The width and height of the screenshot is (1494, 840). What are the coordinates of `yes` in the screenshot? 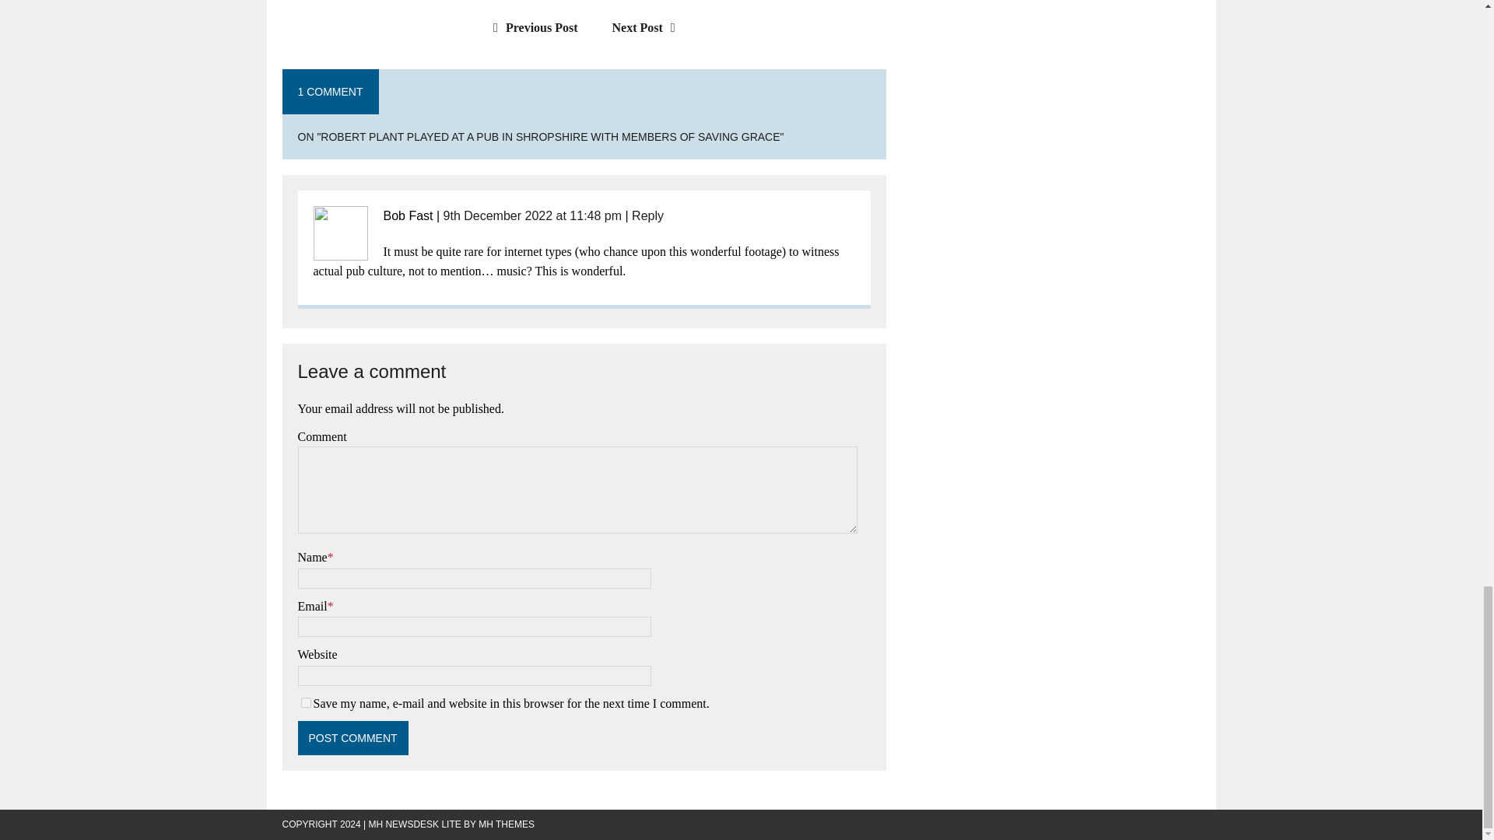 It's located at (305, 703).